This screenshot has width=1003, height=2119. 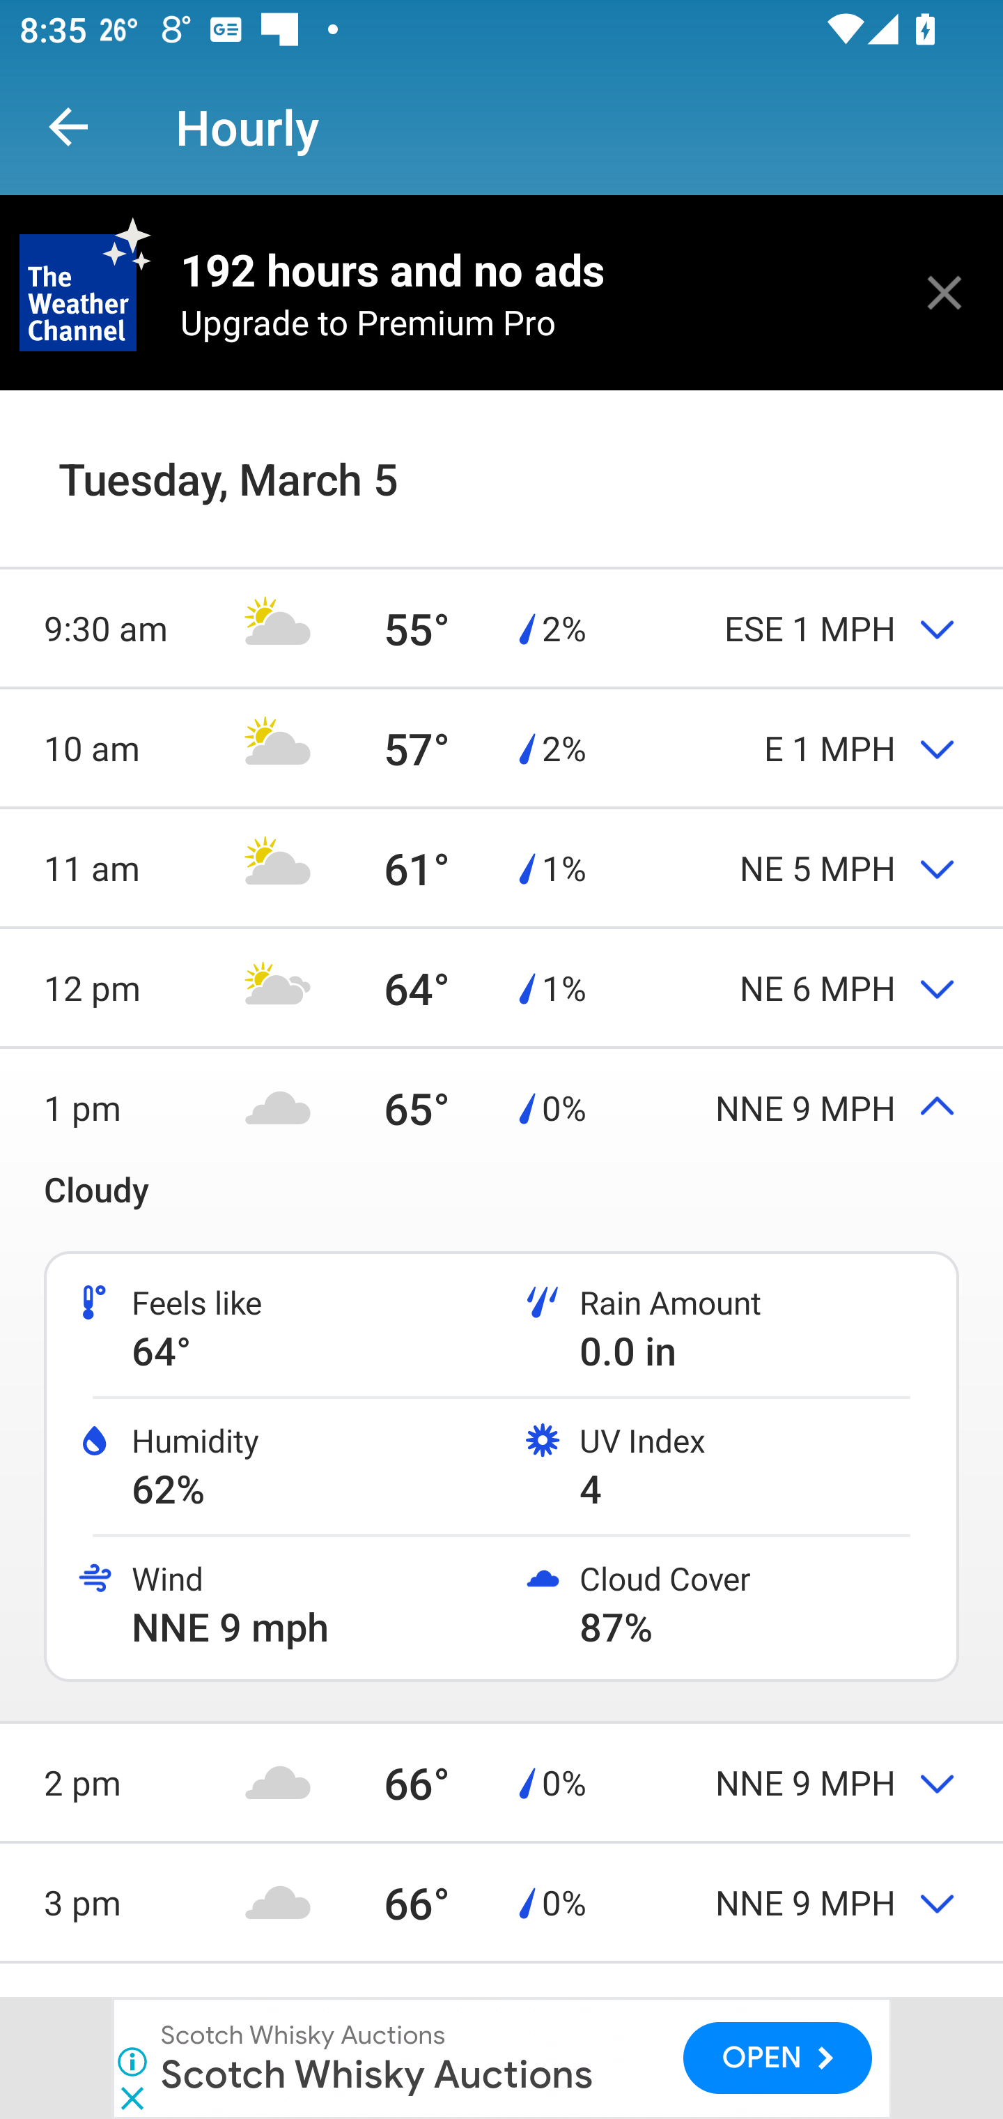 I want to click on 12 pm 64° 1% NE 6 MPH, so click(x=501, y=987).